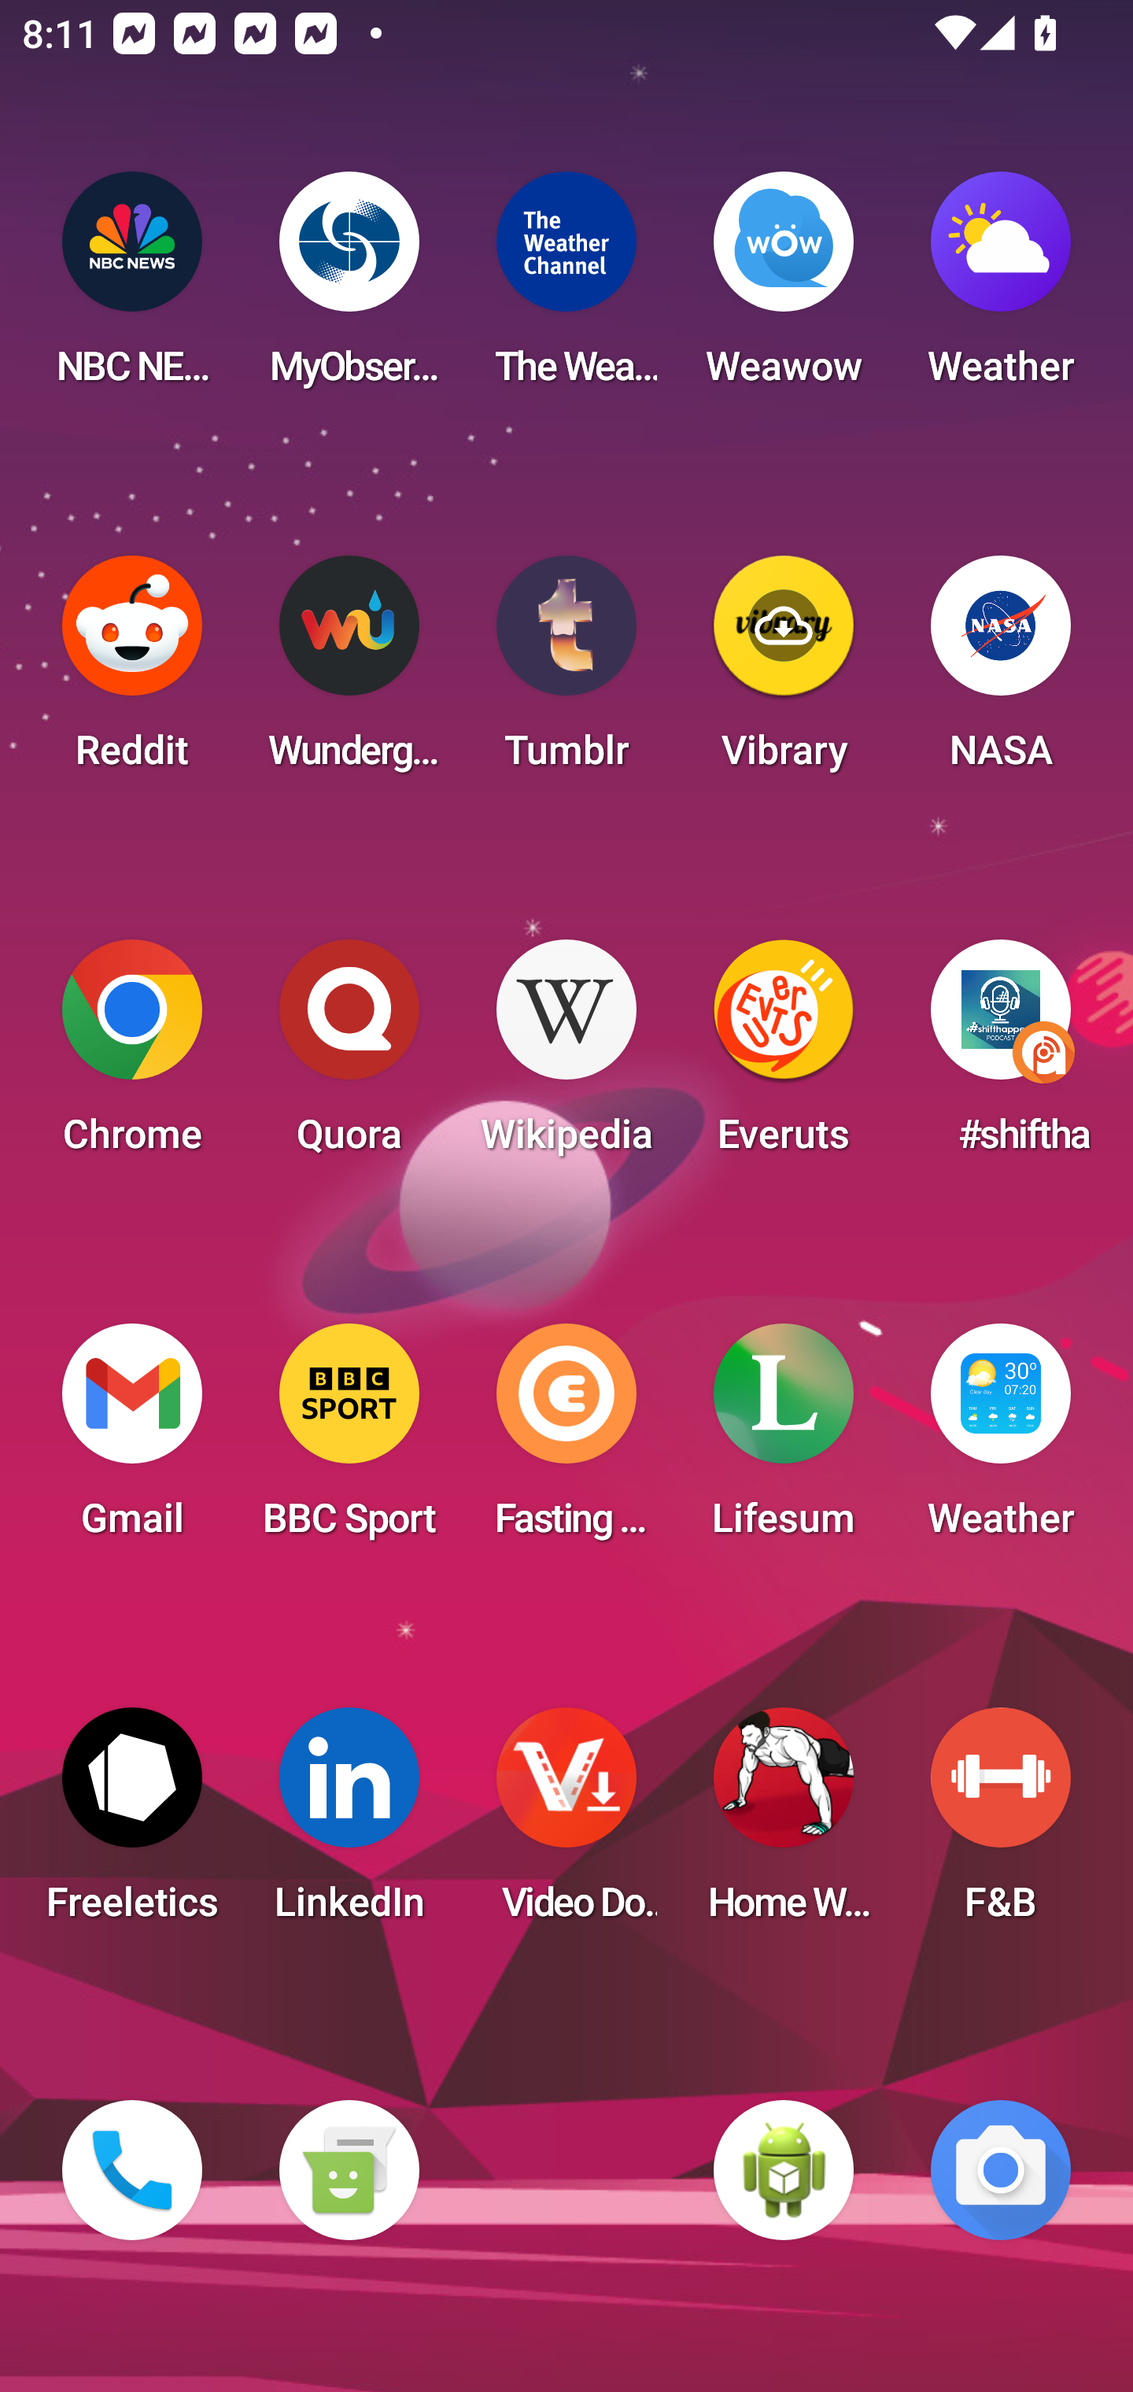 This screenshot has height=2392, width=1133. What do you see at coordinates (784, 1824) in the screenshot?
I see `Home Workout` at bounding box center [784, 1824].